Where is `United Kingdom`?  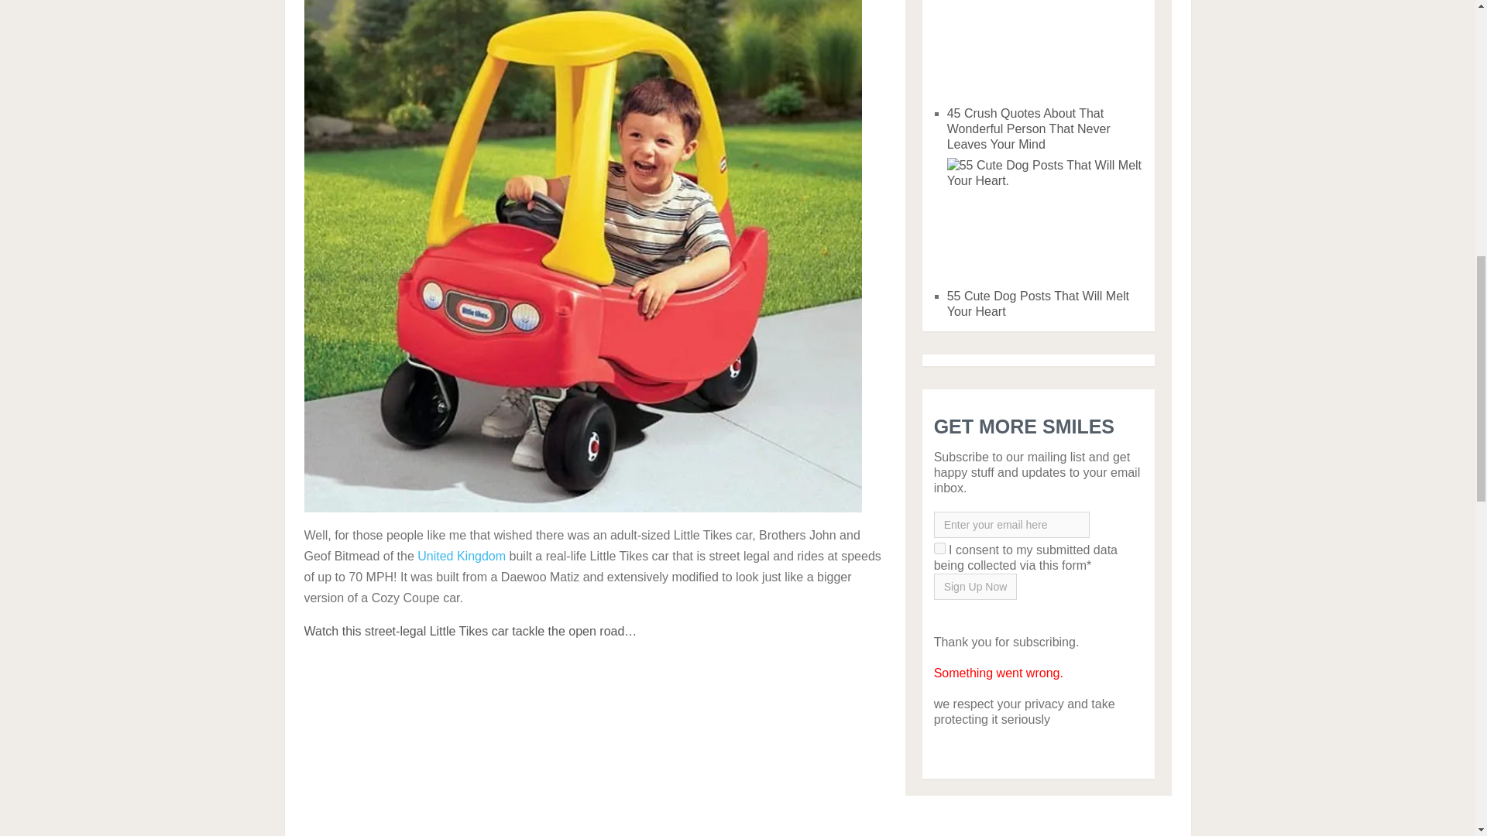
United Kingdom is located at coordinates (462, 556).